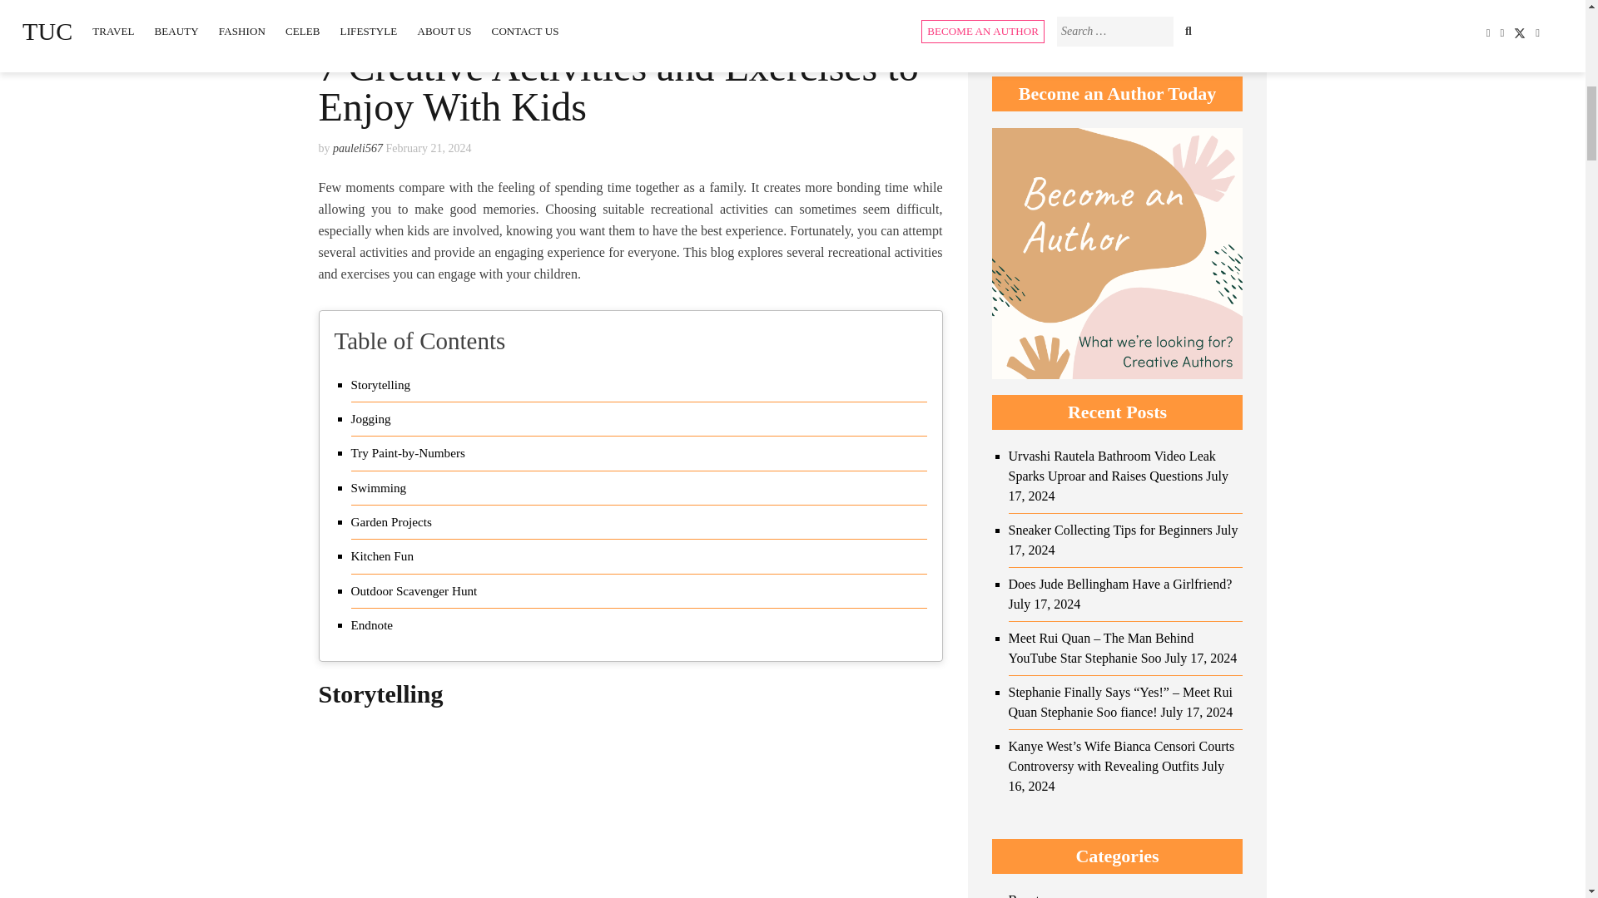  Describe the element at coordinates (371, 419) in the screenshot. I see `Jogging` at that location.